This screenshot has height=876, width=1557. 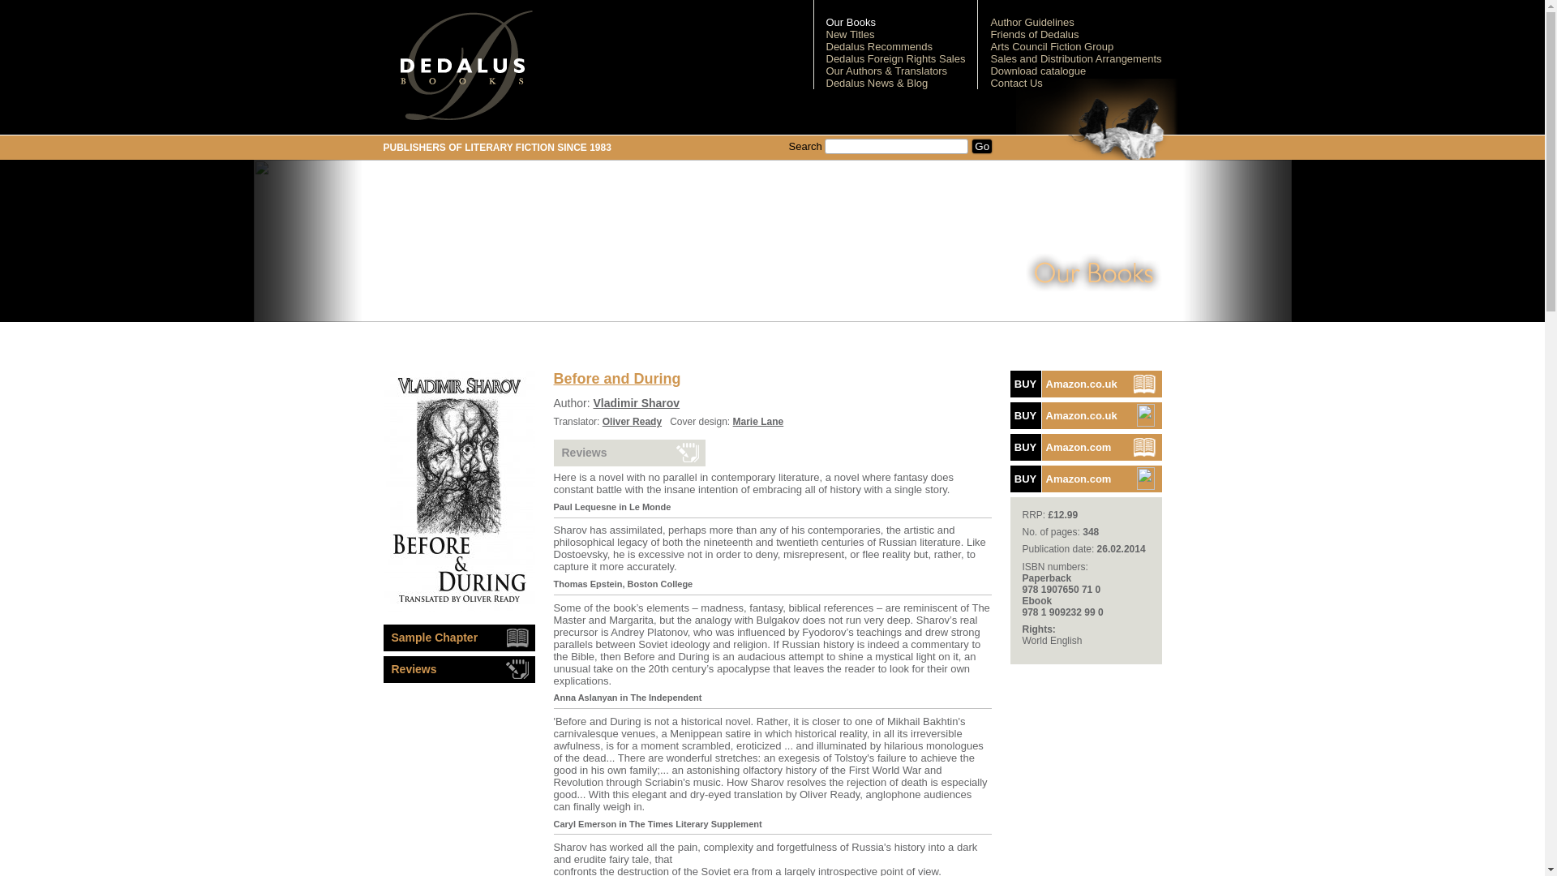 What do you see at coordinates (1038, 71) in the screenshot?
I see `Download catalogue` at bounding box center [1038, 71].